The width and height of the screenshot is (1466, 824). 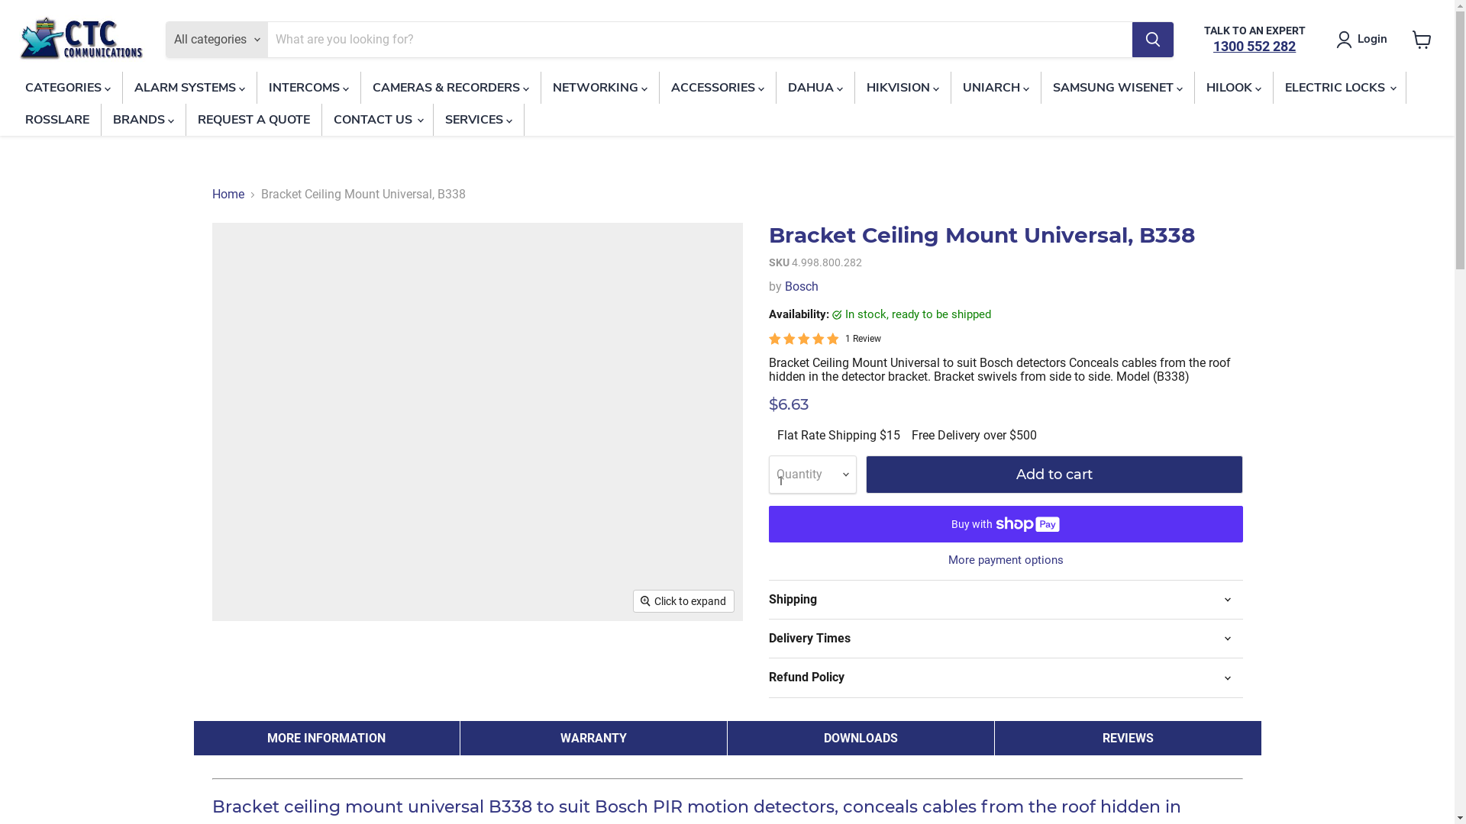 I want to click on https://www.ctccommunications.com.au/policies/refund-policy, so click(x=806, y=703).